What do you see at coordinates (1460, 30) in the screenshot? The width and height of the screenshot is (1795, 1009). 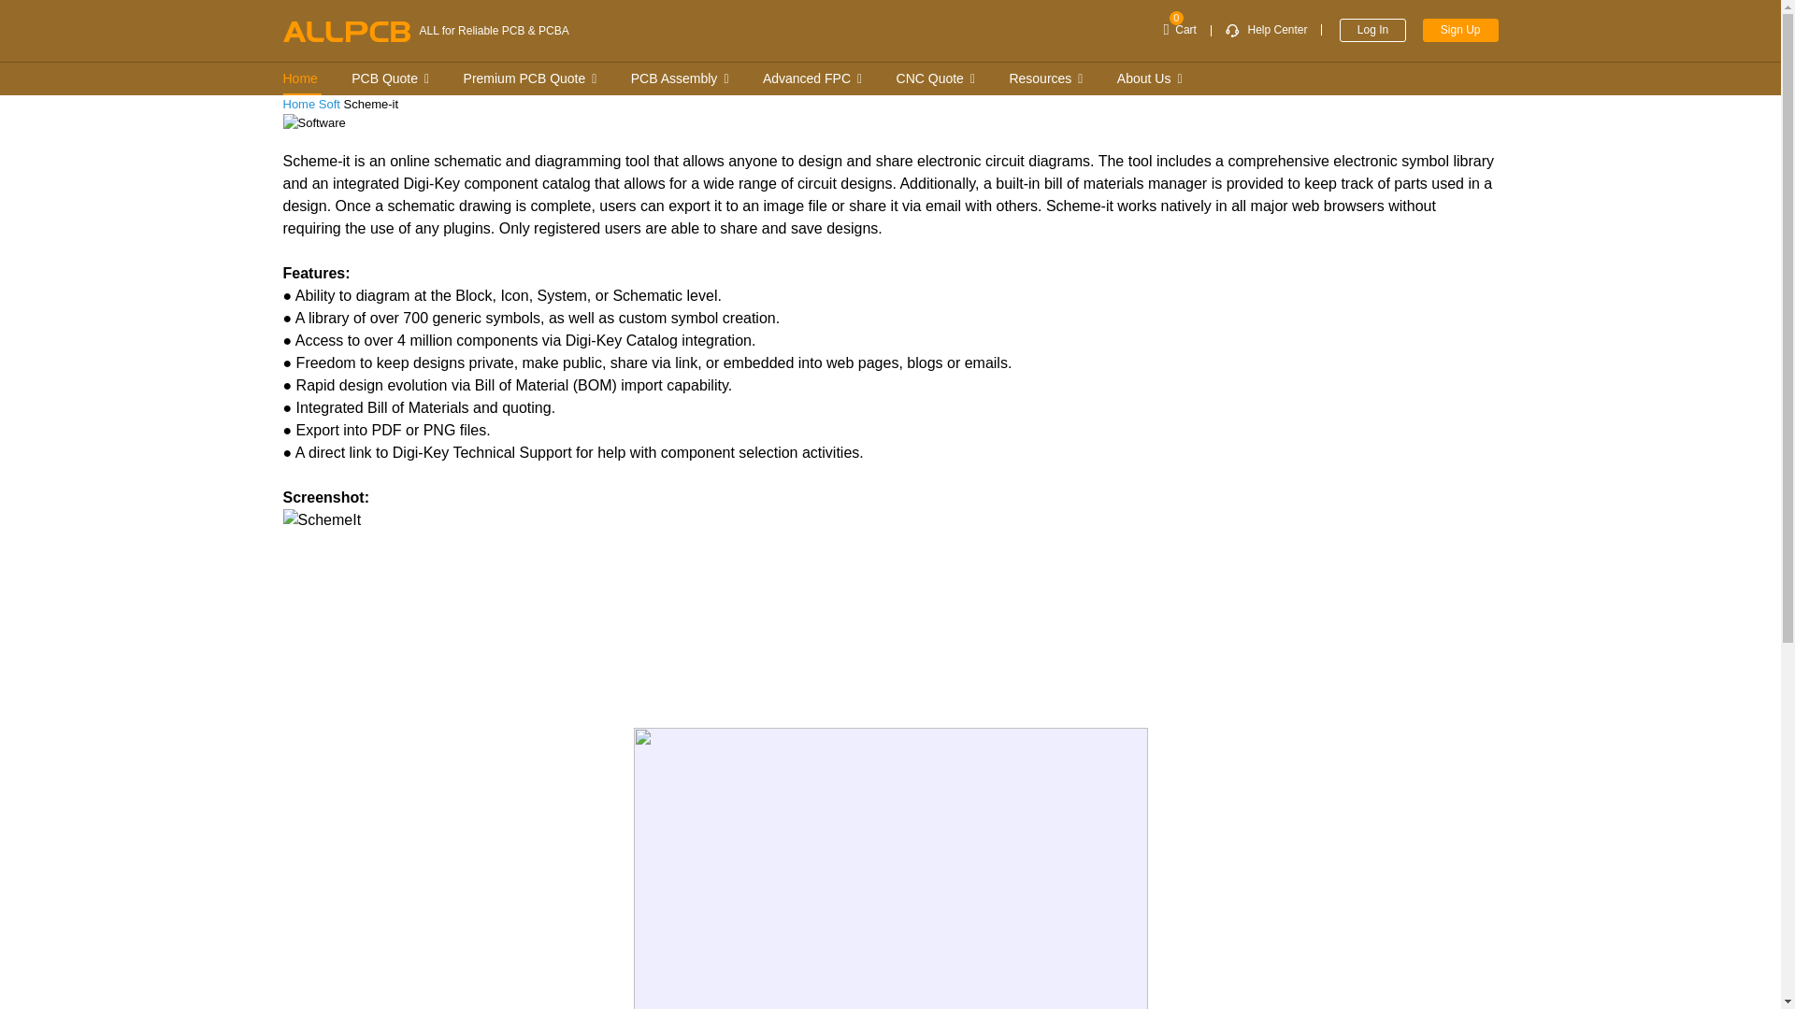 I see `Sign Up` at bounding box center [1460, 30].